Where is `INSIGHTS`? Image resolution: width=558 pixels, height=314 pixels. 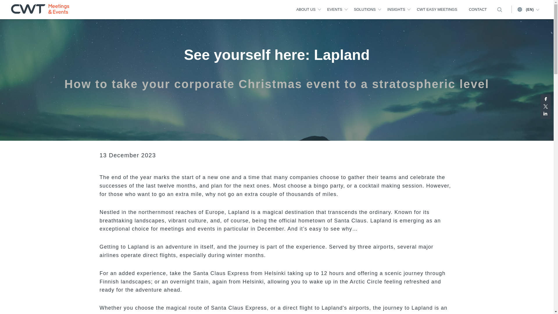
INSIGHTS is located at coordinates (396, 10).